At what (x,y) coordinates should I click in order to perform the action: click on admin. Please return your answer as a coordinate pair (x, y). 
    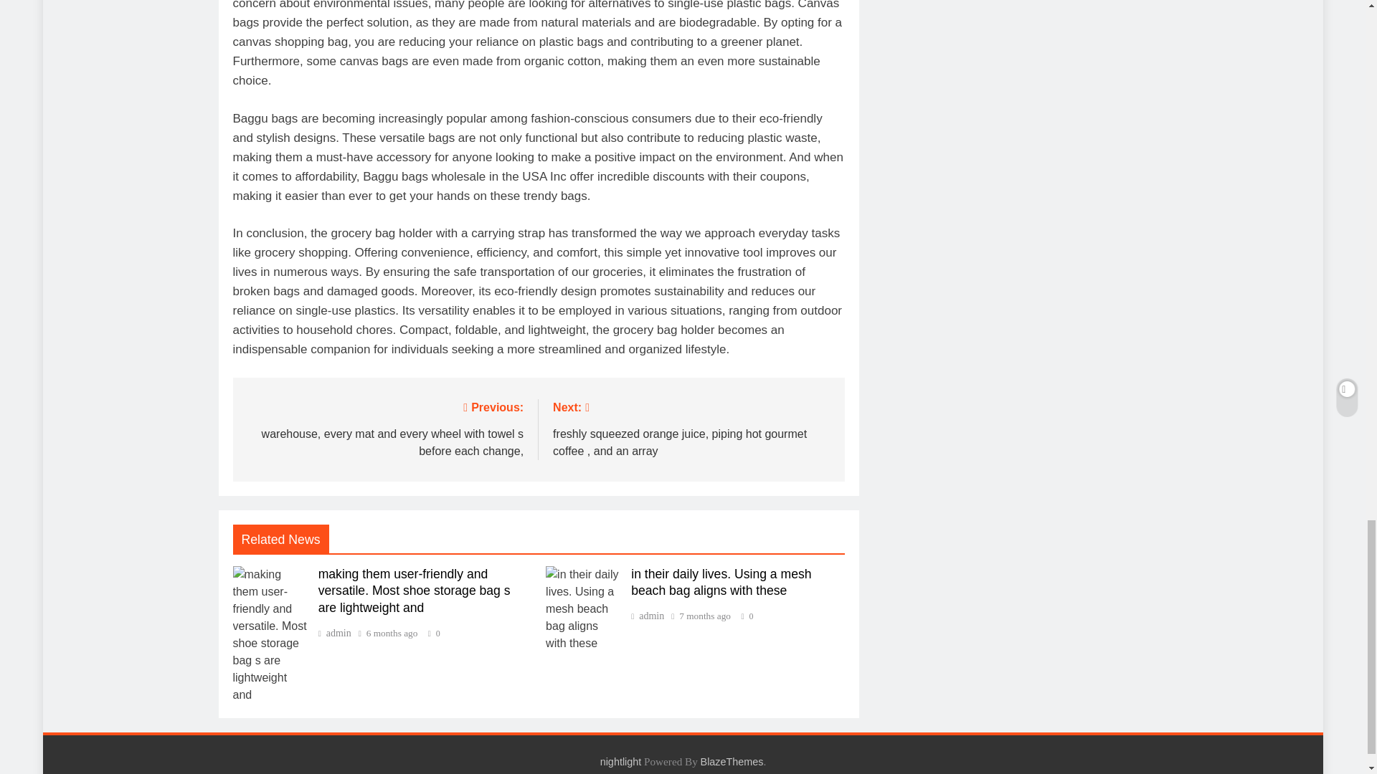
    Looking at the image, I should click on (334, 633).